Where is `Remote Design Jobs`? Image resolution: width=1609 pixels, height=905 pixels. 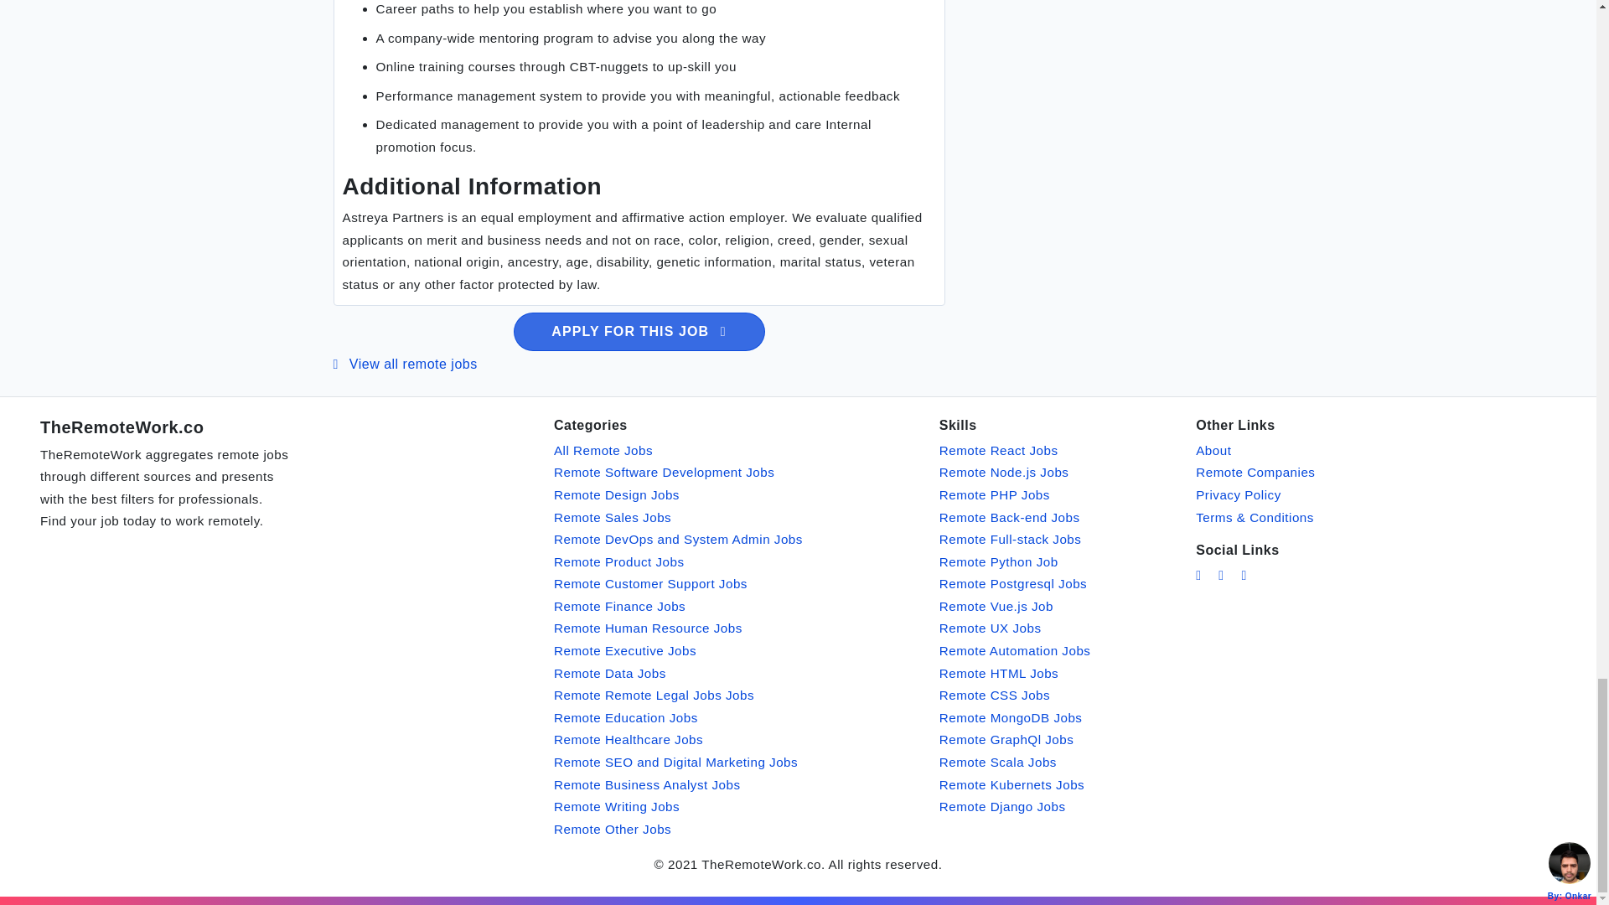
Remote Design Jobs is located at coordinates (616, 494).